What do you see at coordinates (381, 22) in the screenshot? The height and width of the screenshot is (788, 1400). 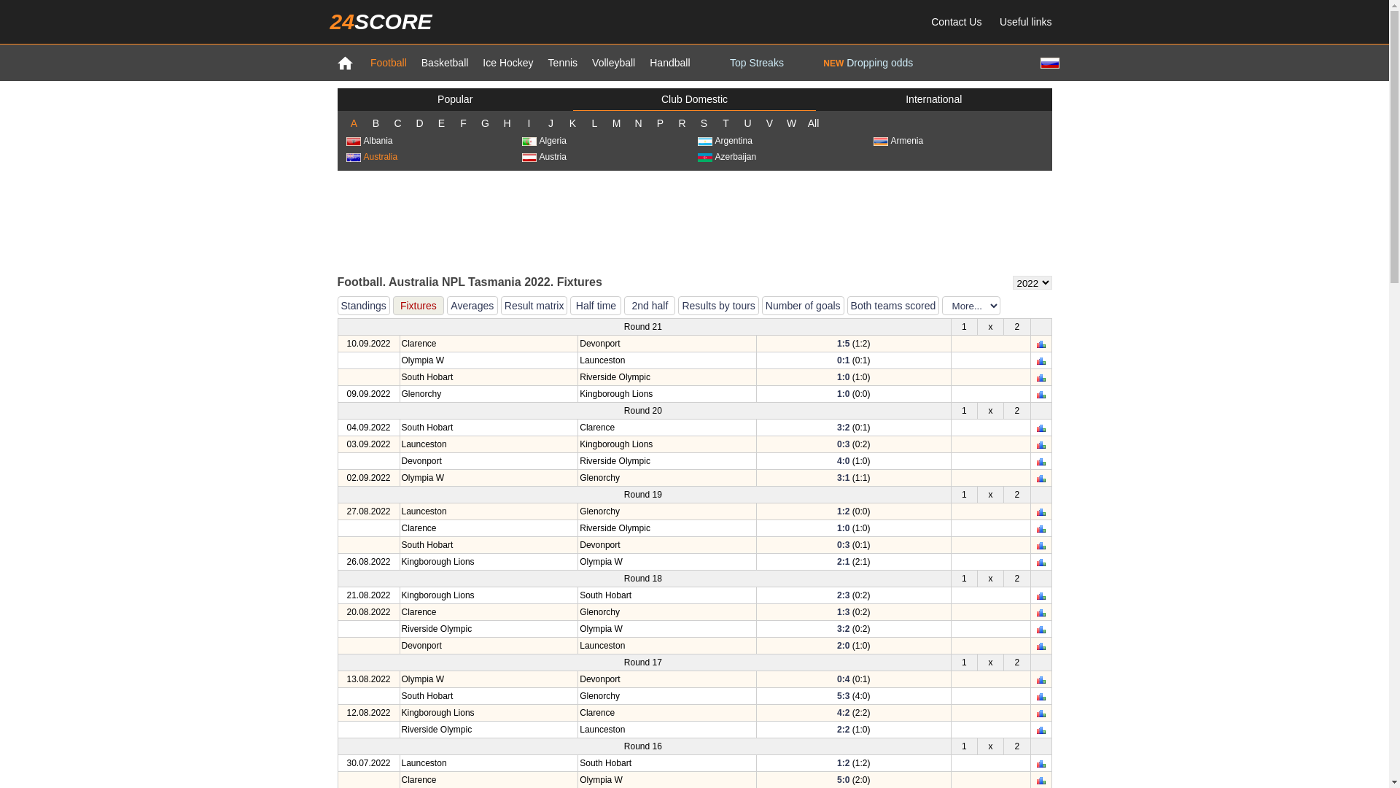 I see `24SCORE` at bounding box center [381, 22].